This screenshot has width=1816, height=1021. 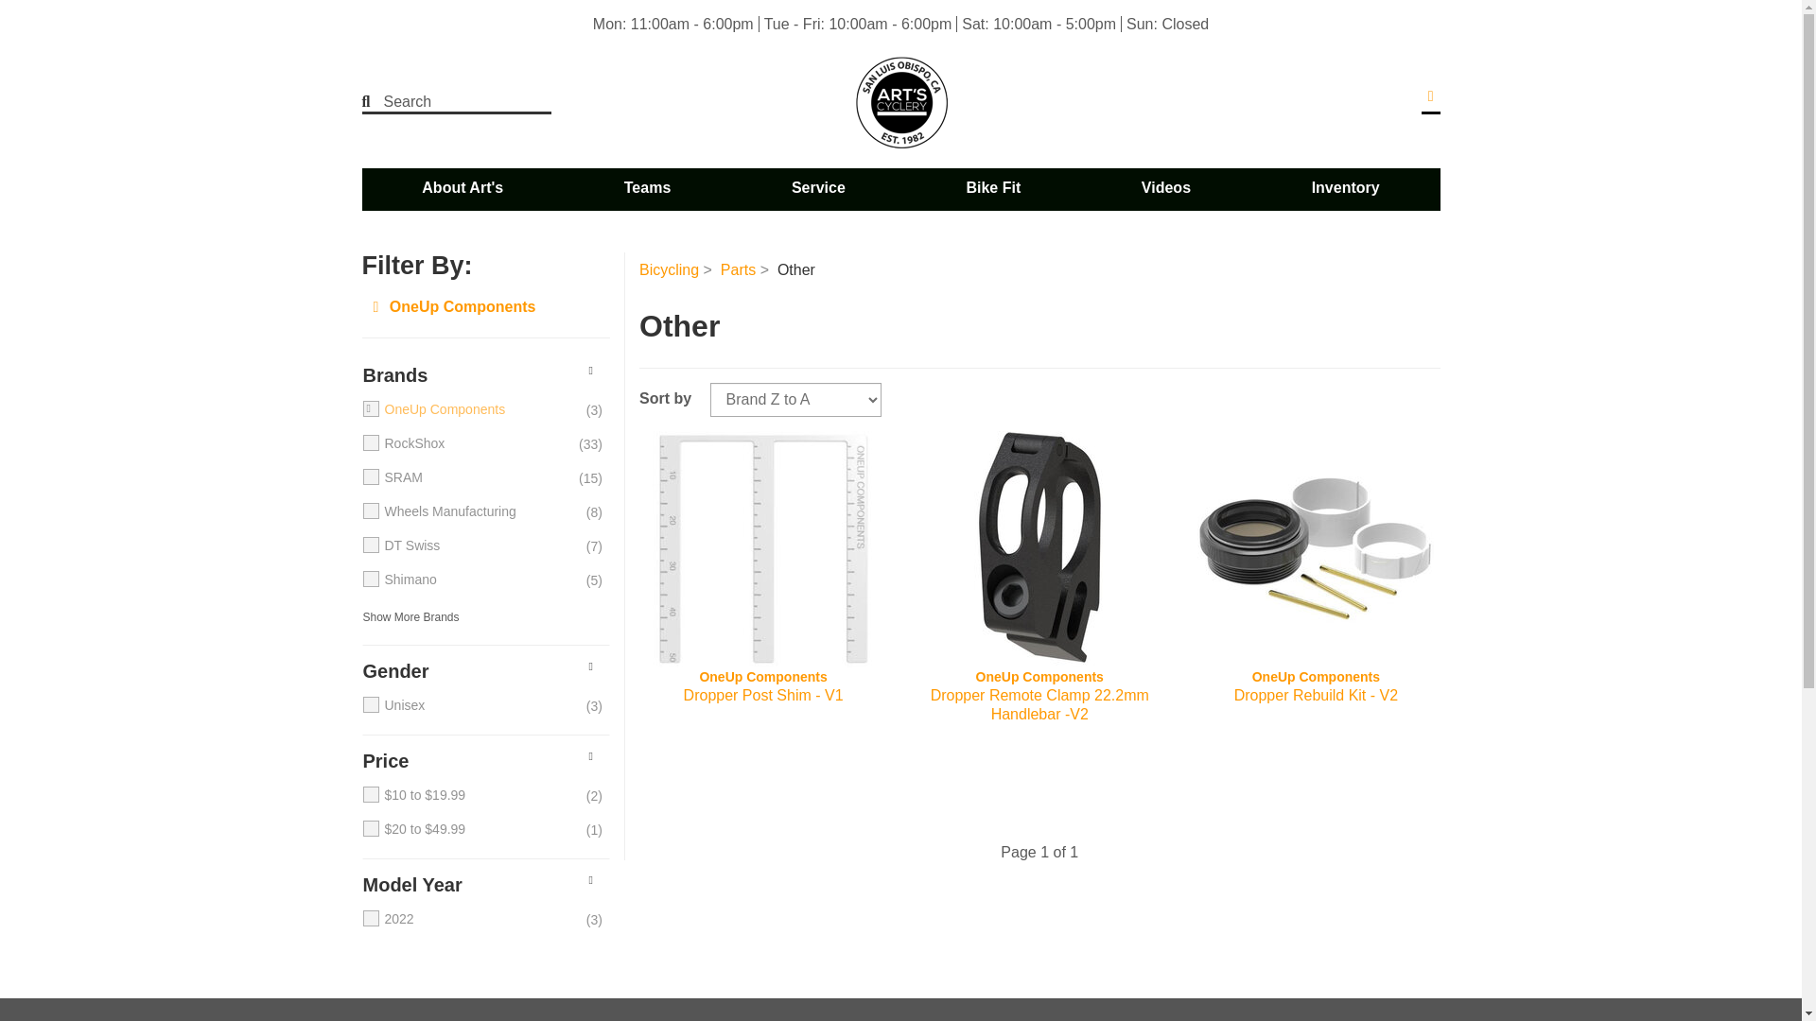 I want to click on Service, so click(x=818, y=188).